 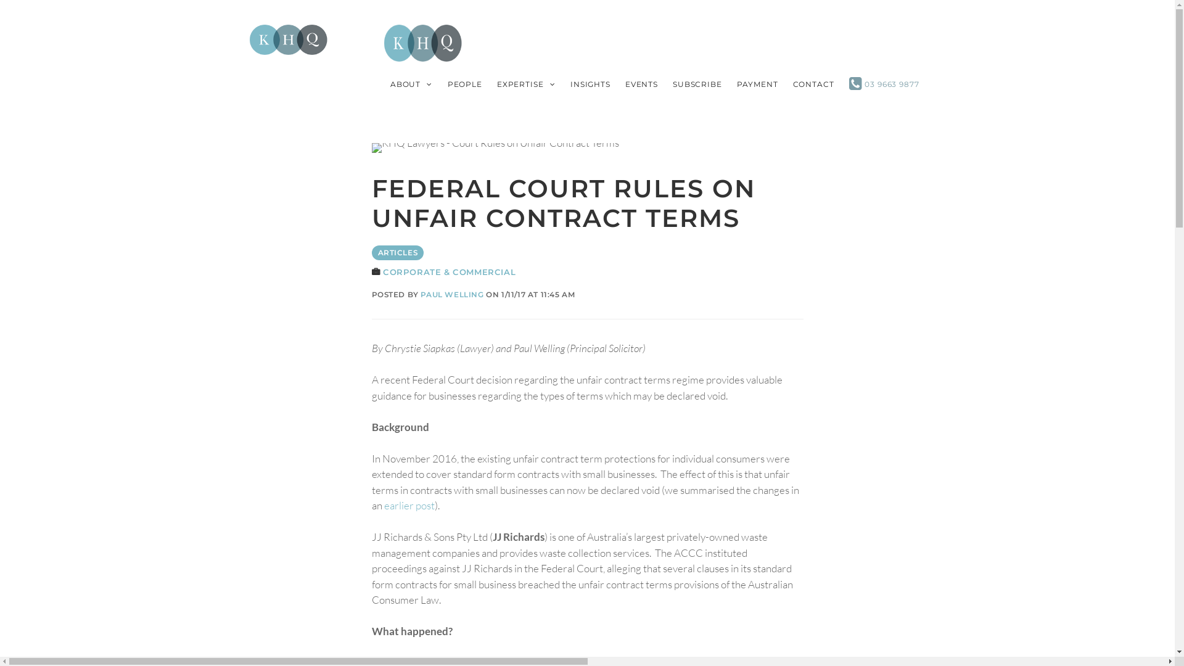 I want to click on CORPORATE & COMMERCIAL, so click(x=449, y=273).